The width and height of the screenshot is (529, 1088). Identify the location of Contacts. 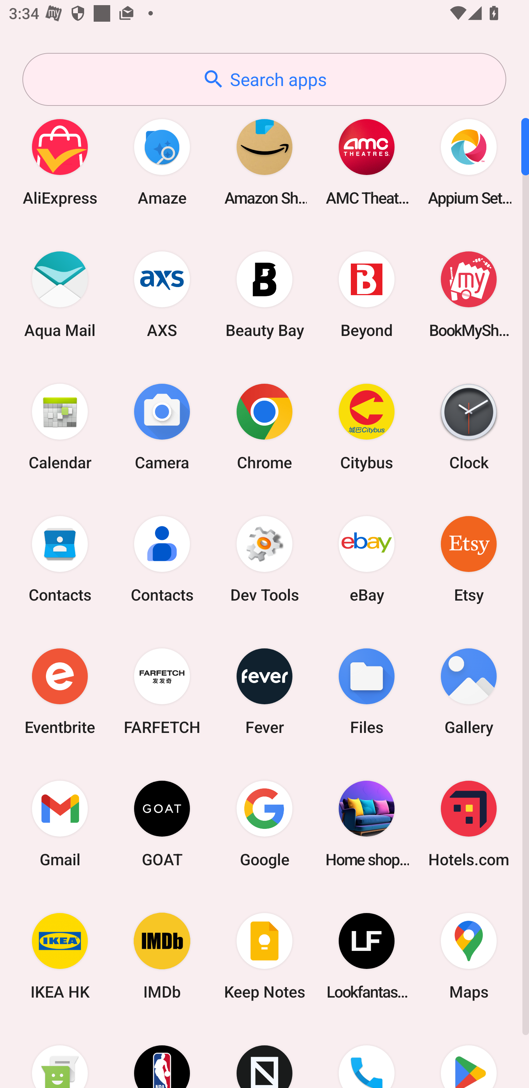
(162, 559).